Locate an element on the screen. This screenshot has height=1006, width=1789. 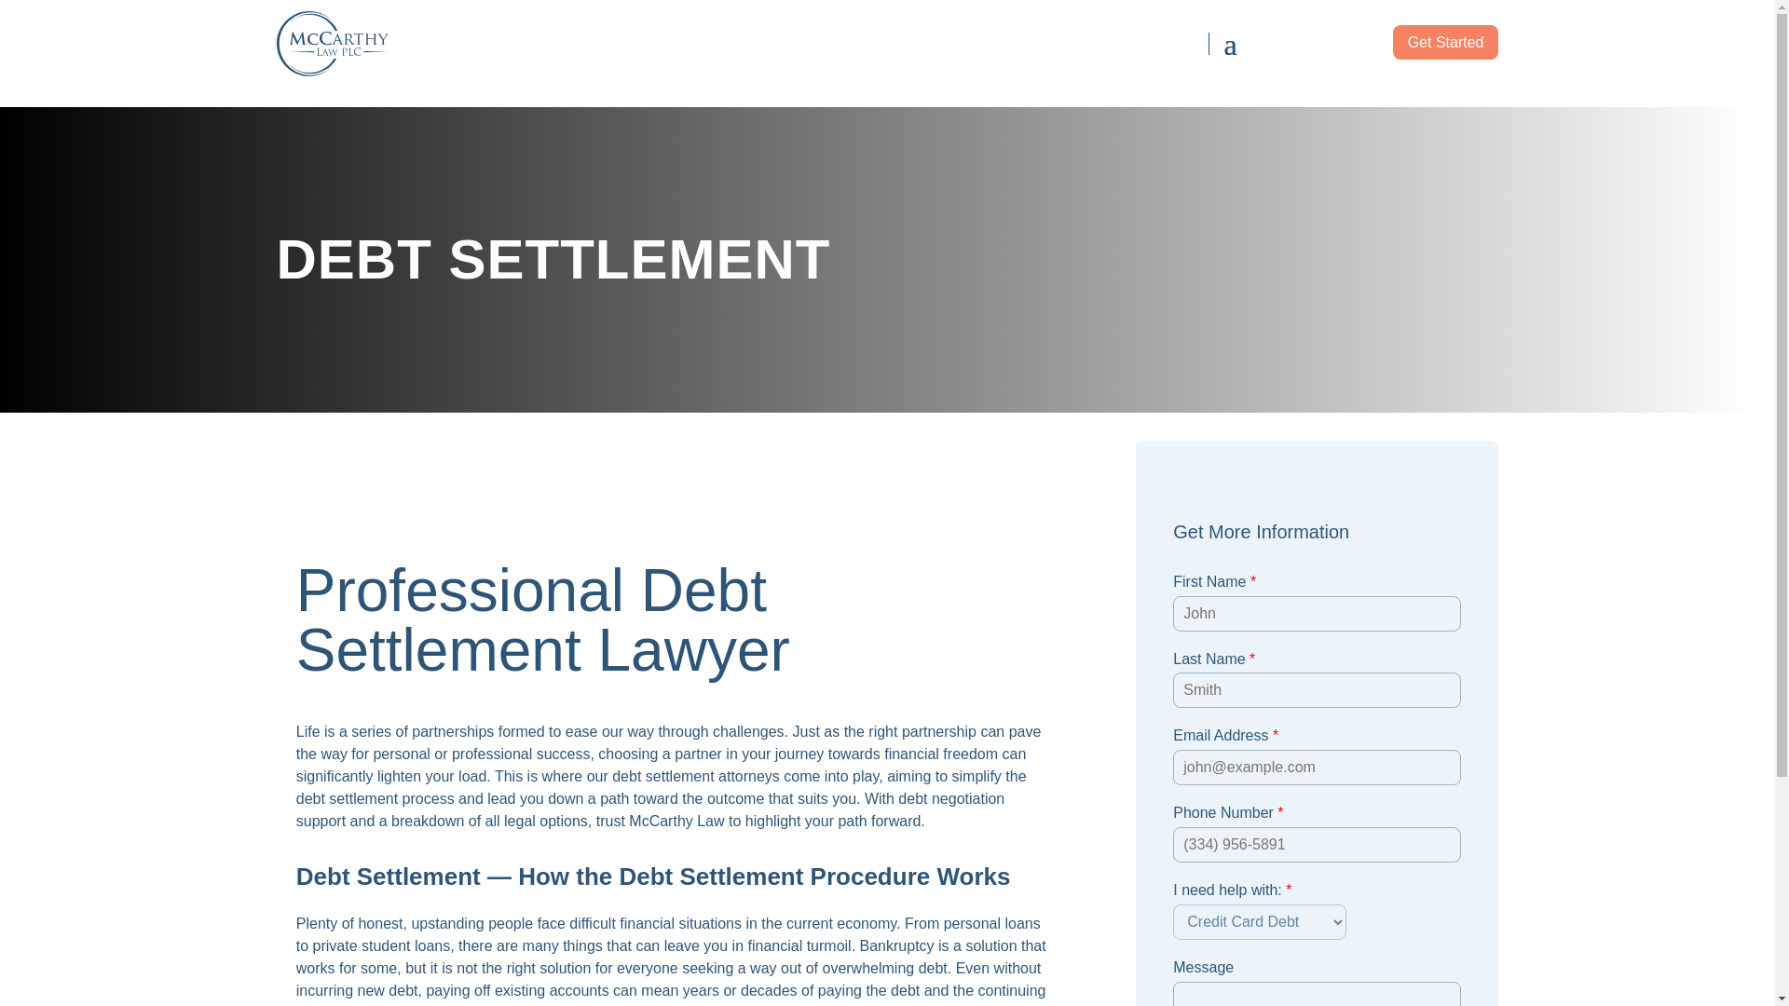
Get Started is located at coordinates (1446, 42).